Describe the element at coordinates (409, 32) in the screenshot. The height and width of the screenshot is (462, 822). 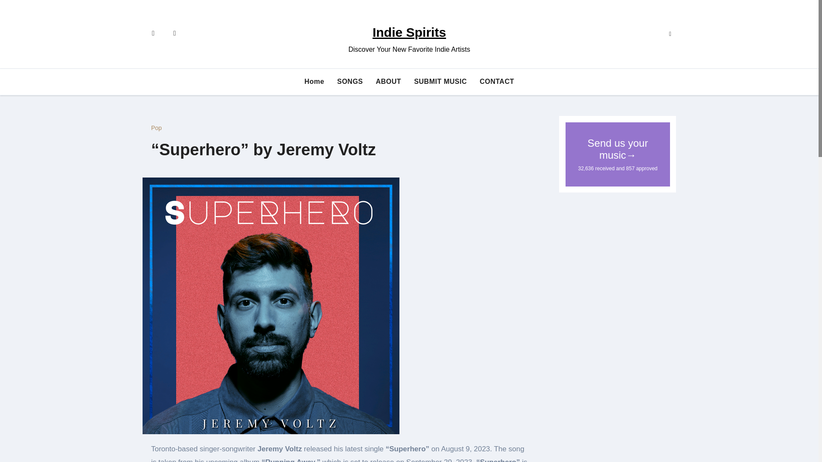
I see `Indie Spirits` at that location.